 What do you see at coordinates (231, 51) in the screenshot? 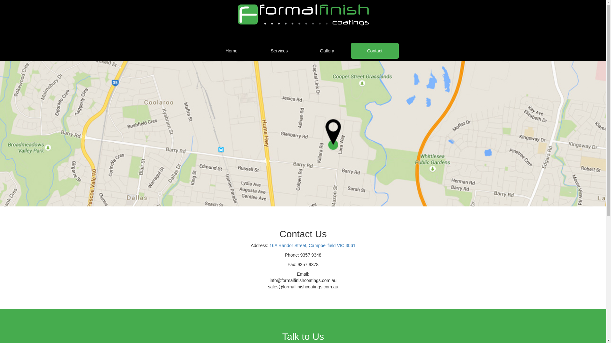
I see `Home` at bounding box center [231, 51].